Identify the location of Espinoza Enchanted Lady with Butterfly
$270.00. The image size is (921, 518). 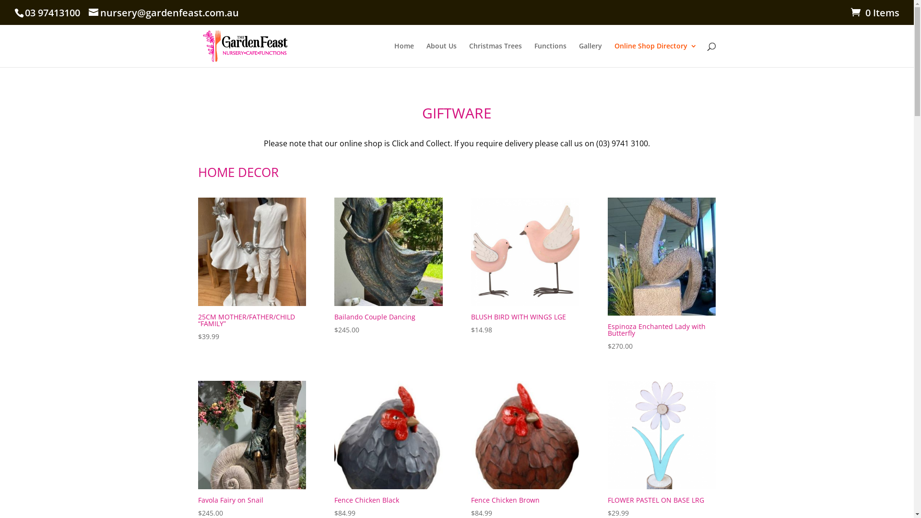
(662, 275).